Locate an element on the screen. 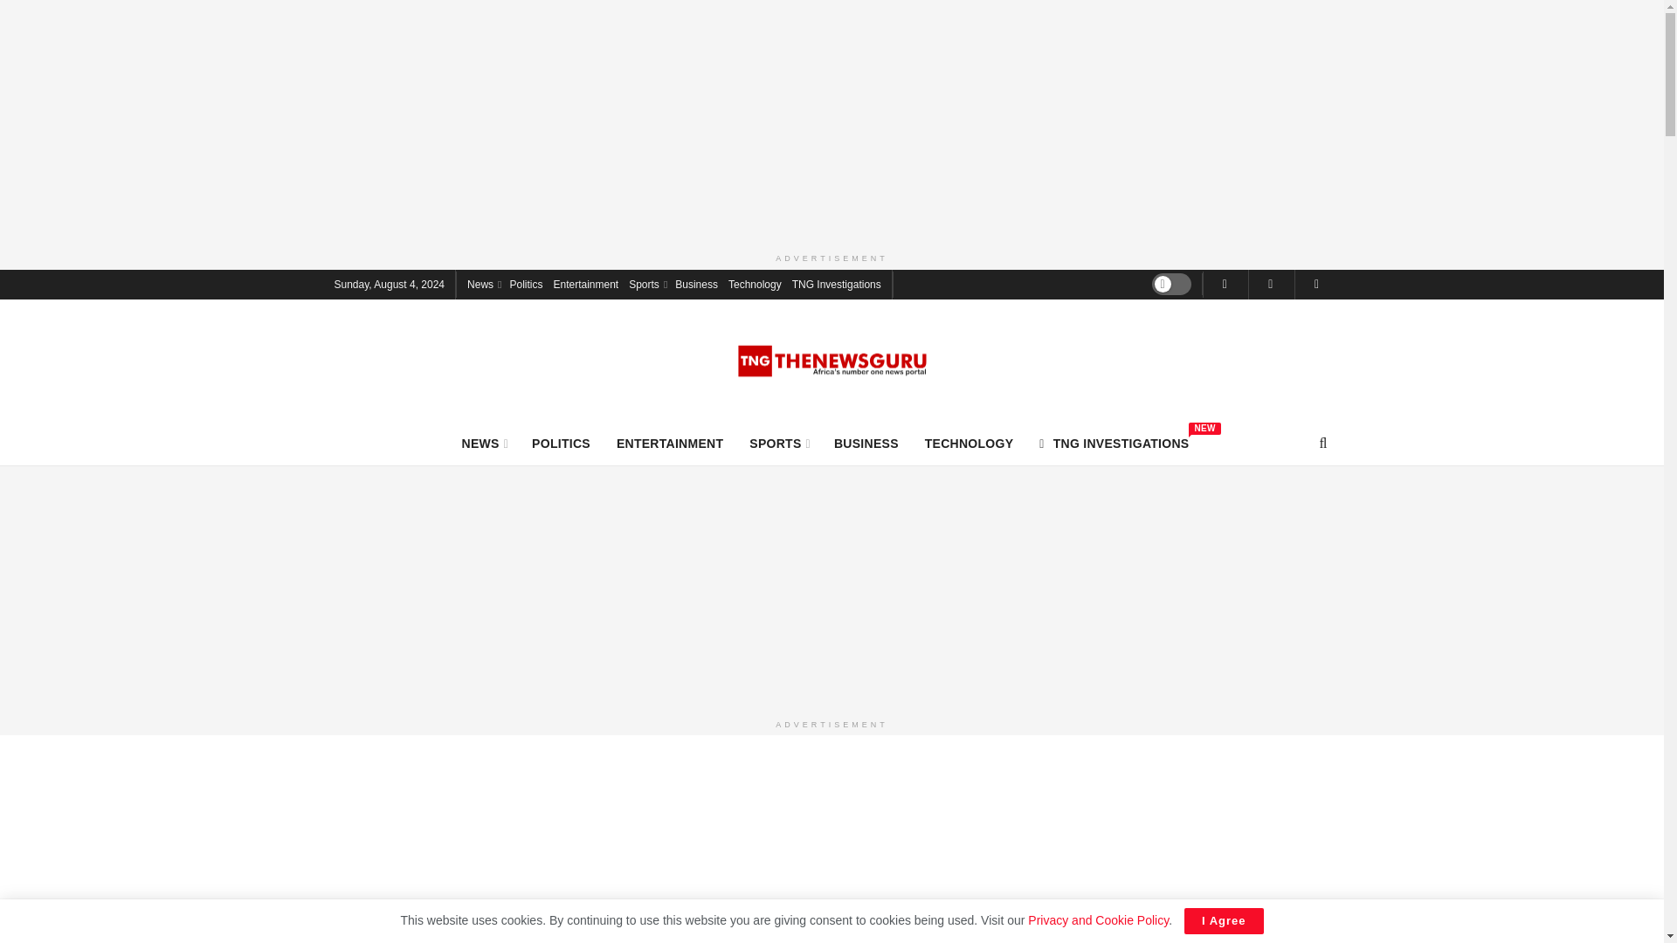 The image size is (1677, 943). POLITICS is located at coordinates (779, 443).